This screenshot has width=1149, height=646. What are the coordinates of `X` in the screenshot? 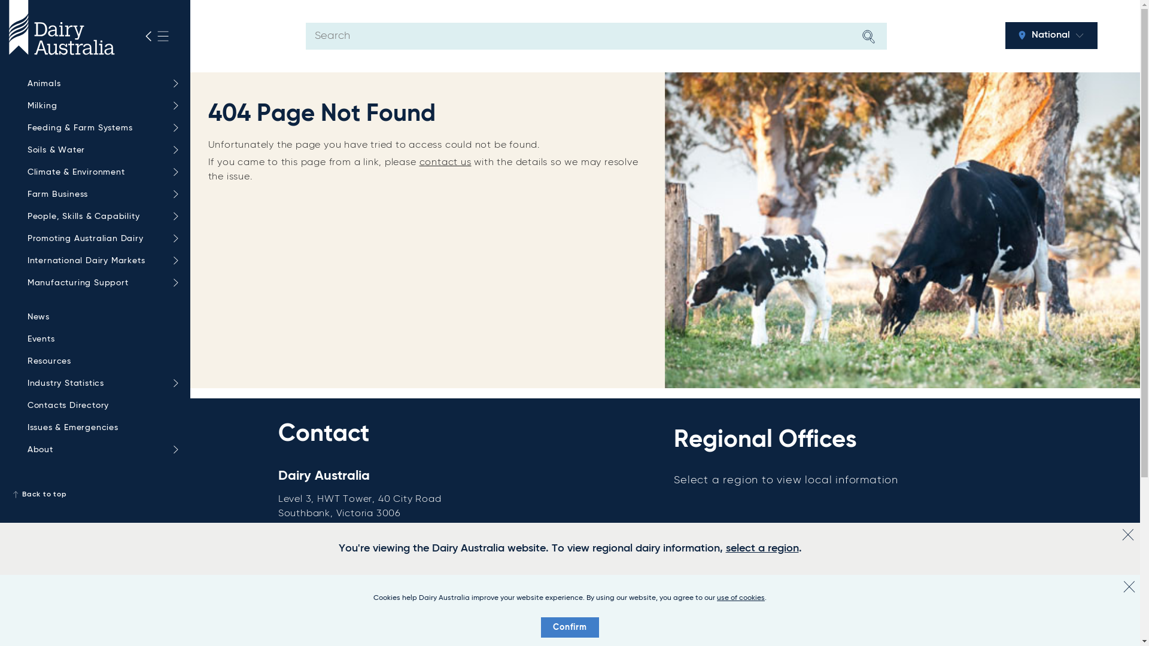 It's located at (1129, 587).